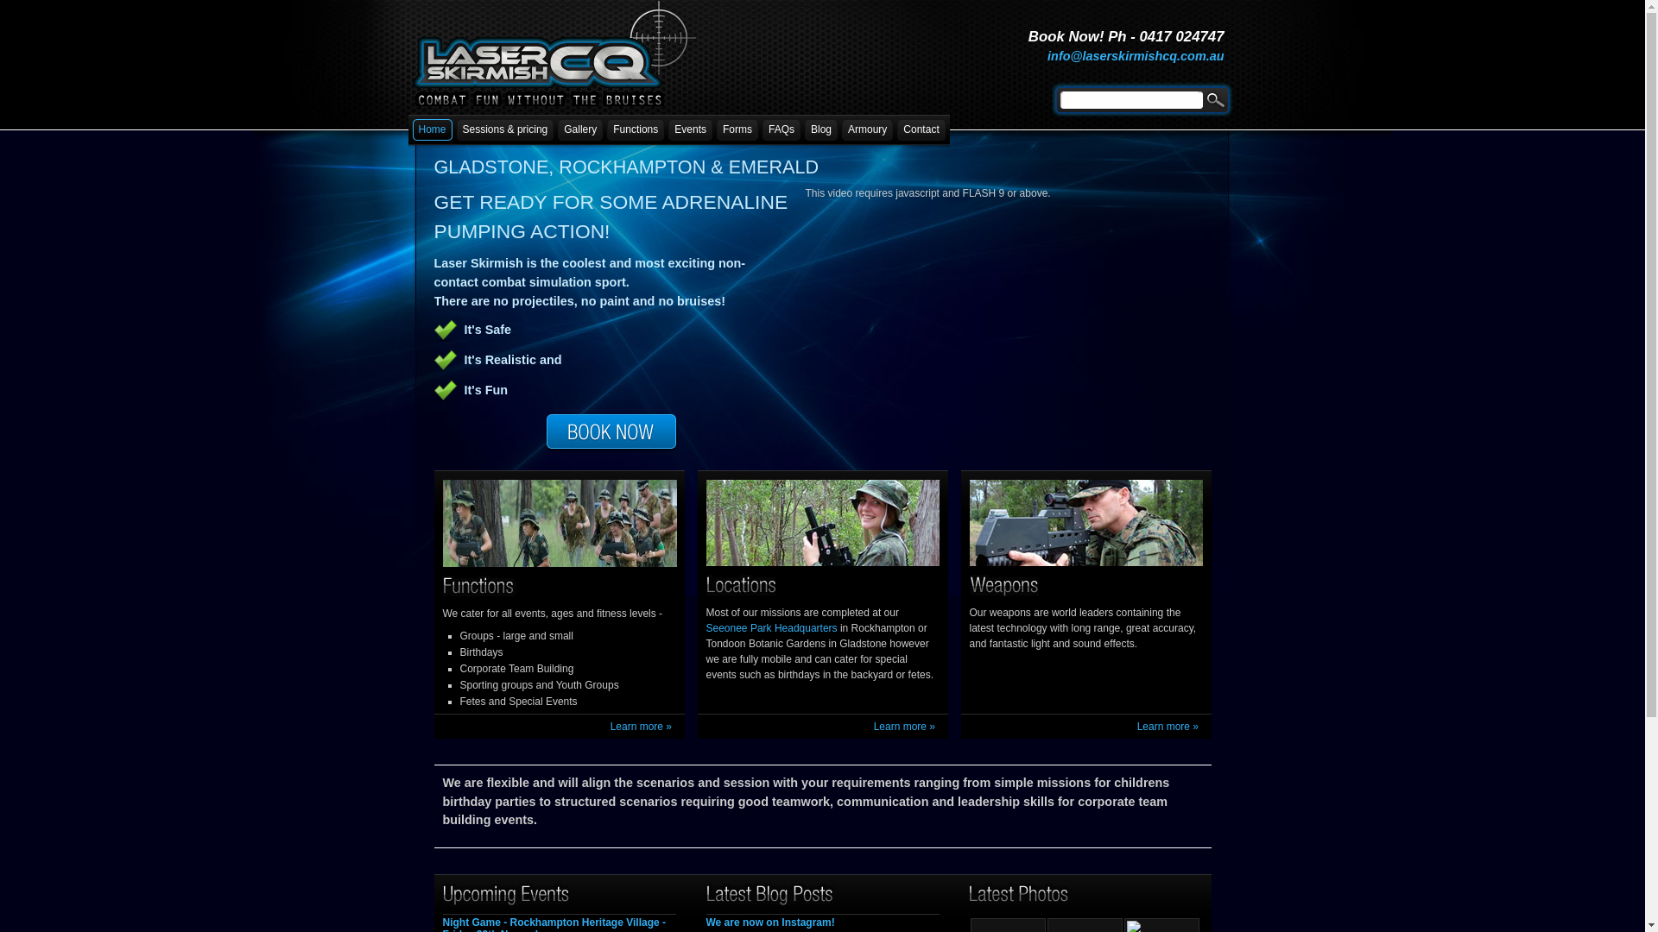 The width and height of the screenshot is (1658, 932). What do you see at coordinates (1218, 99) in the screenshot?
I see `Search Laser Skirmish CQ` at bounding box center [1218, 99].